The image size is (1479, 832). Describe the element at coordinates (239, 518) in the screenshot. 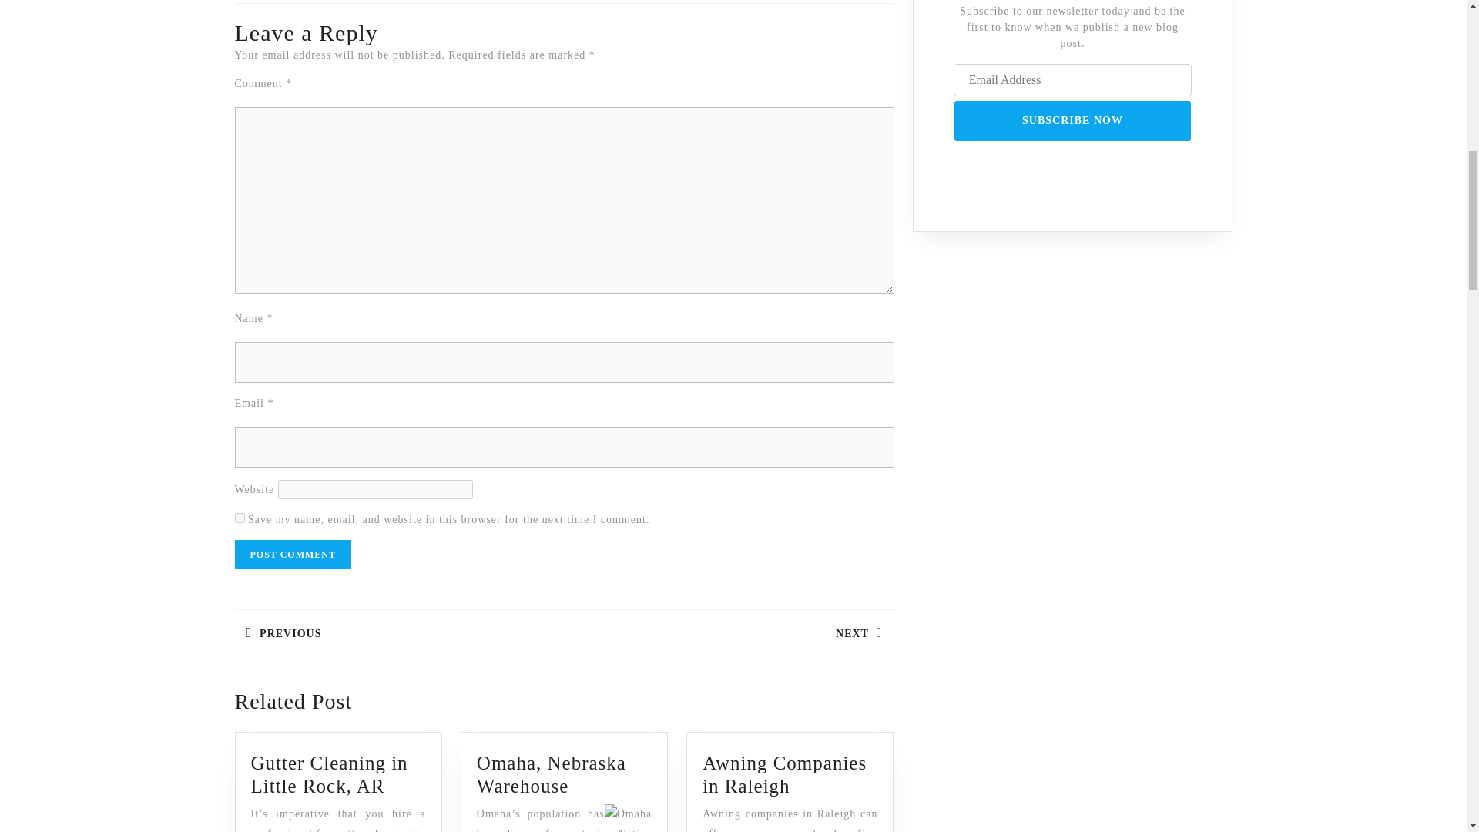

I see `yes` at that location.